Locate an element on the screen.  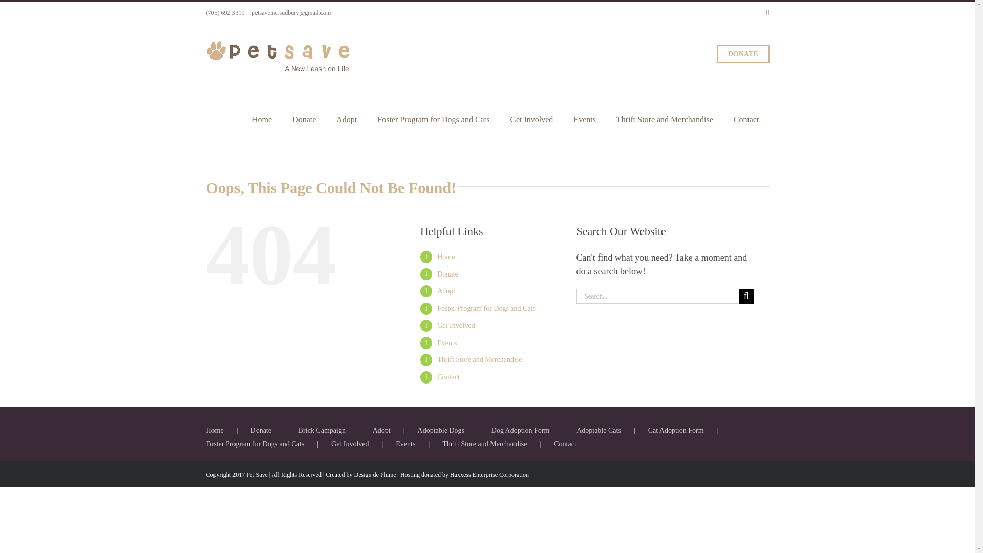
Get Involved is located at coordinates (531, 119).